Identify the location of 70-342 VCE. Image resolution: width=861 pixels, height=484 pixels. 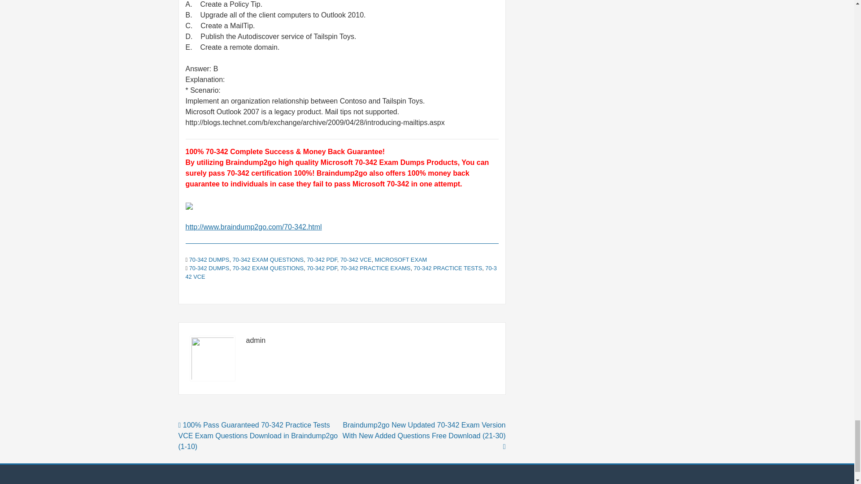
(356, 260).